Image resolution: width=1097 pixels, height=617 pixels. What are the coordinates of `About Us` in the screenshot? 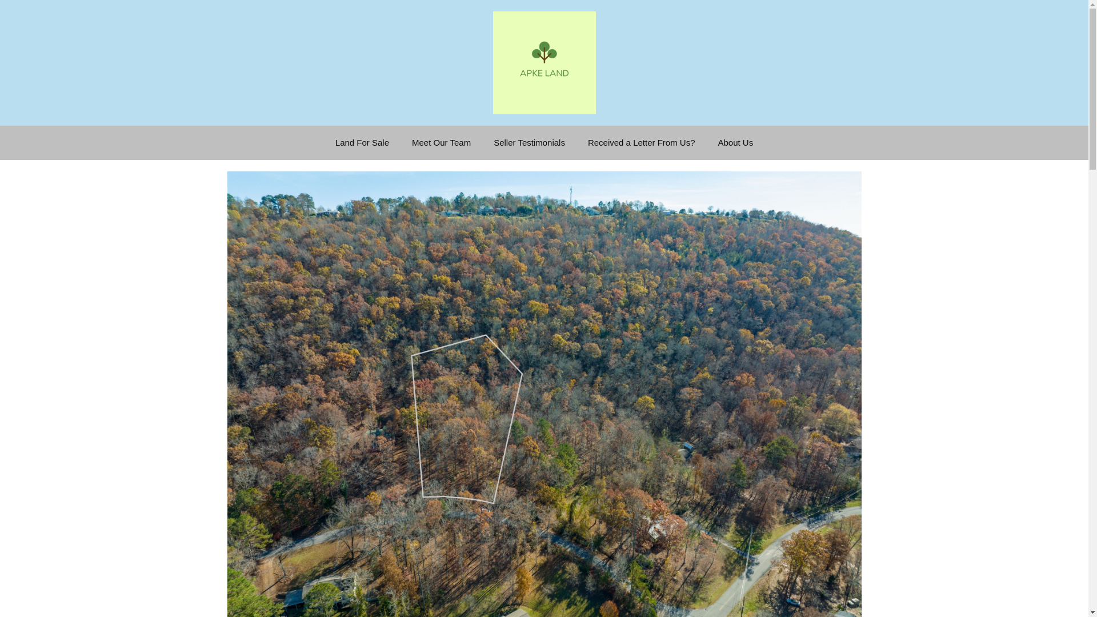 It's located at (735, 143).